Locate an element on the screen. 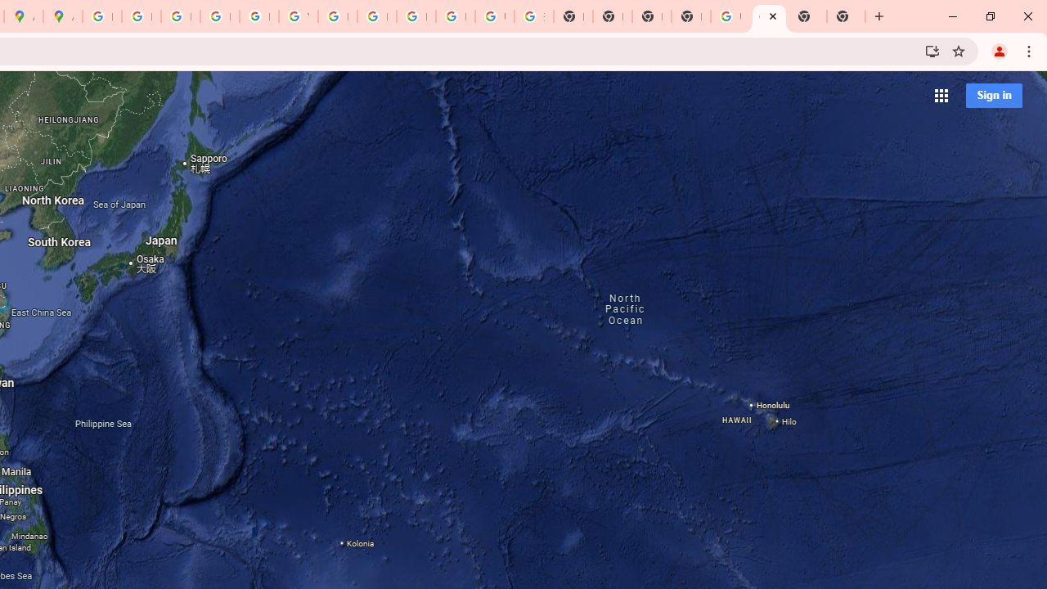  New Tab is located at coordinates (846, 16).